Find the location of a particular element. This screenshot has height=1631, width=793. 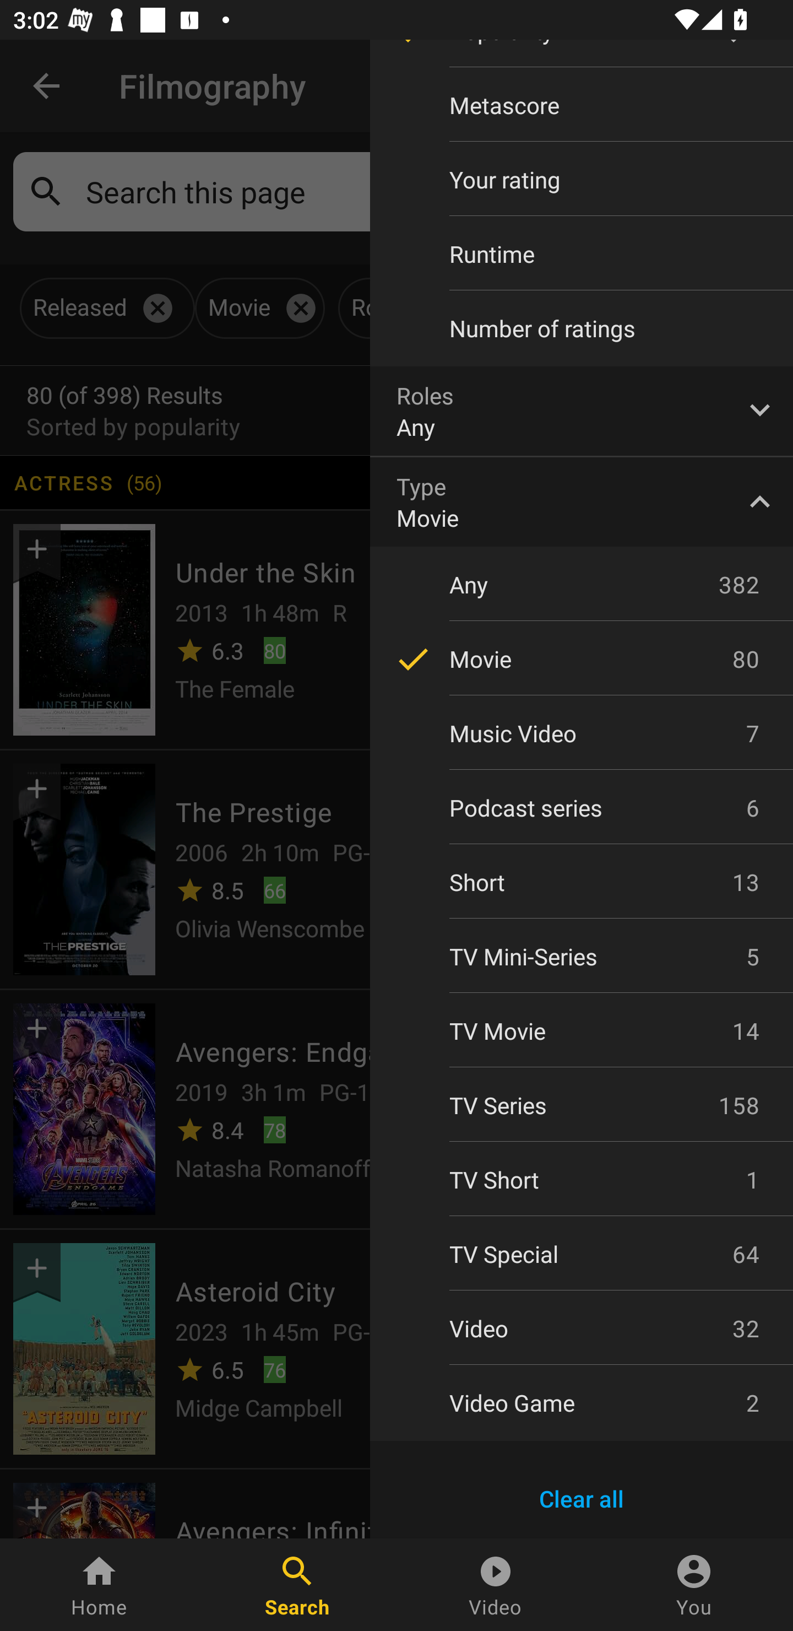

Video is located at coordinates (496, 1585).